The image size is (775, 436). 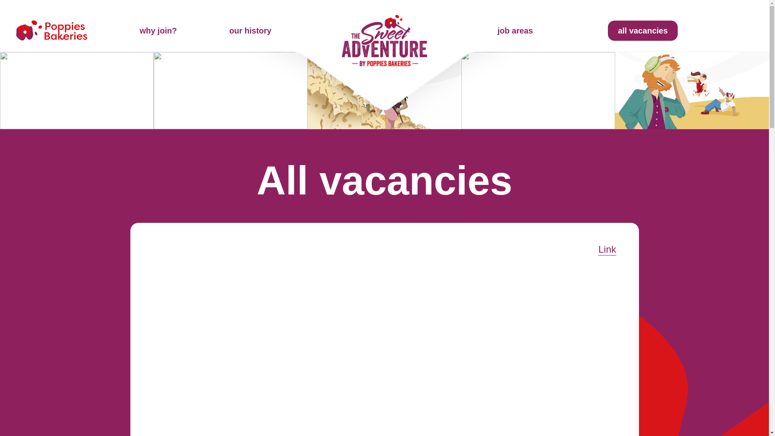 What do you see at coordinates (607, 249) in the screenshot?
I see `Link` at bounding box center [607, 249].